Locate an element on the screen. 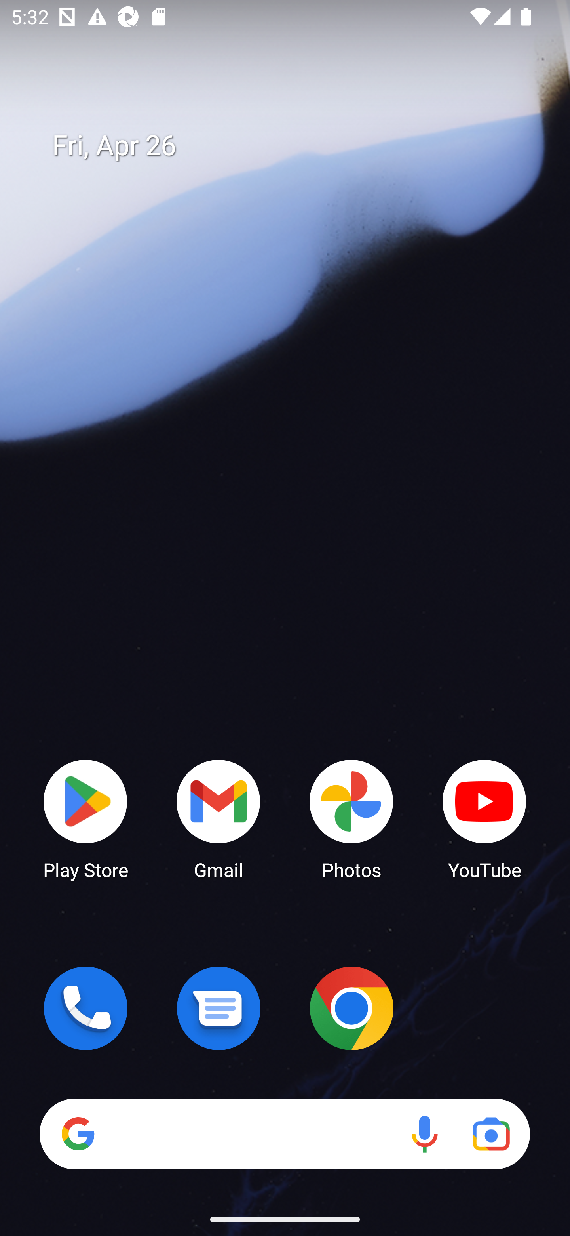  Phone is located at coordinates (85, 1008).